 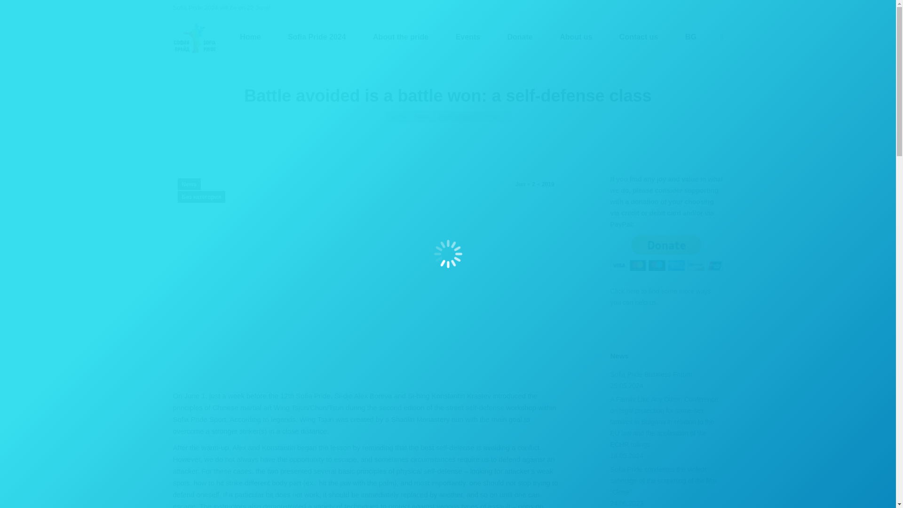 I want to click on About us, so click(x=690, y=37).